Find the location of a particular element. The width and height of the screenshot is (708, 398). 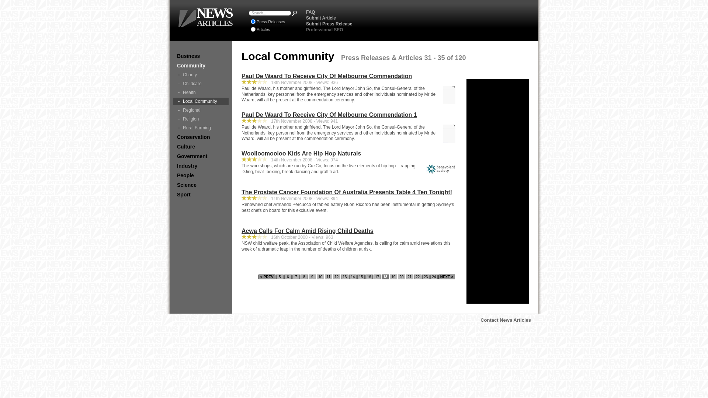

3 Star Rating is located at coordinates (260, 121).